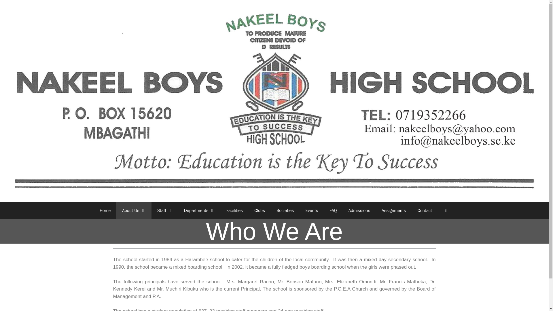  Describe the element at coordinates (312, 210) in the screenshot. I see `Events` at that location.